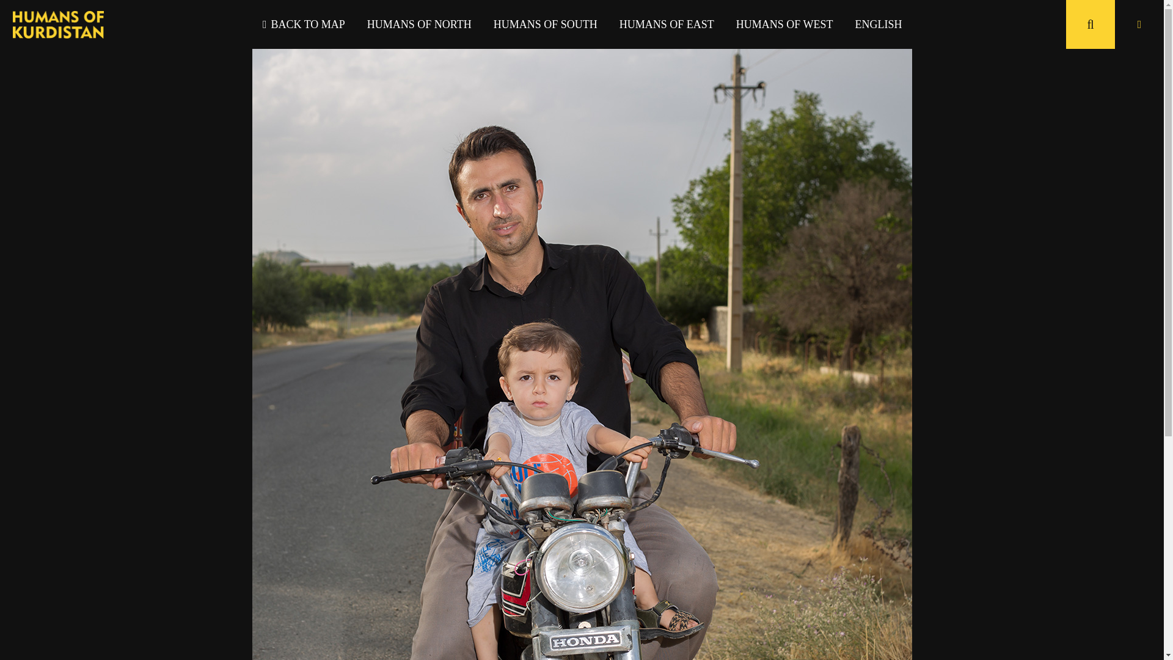 This screenshot has height=660, width=1173. I want to click on English, so click(879, 24).